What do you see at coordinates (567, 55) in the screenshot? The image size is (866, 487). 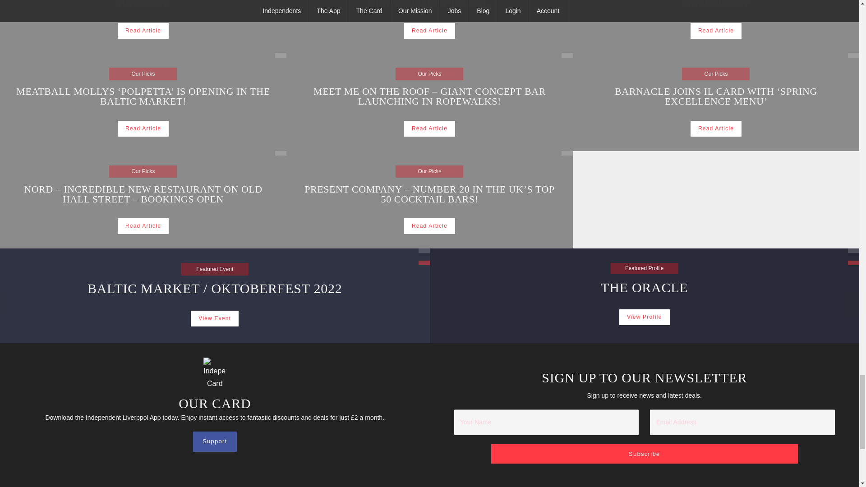 I see `View All Posts` at bounding box center [567, 55].